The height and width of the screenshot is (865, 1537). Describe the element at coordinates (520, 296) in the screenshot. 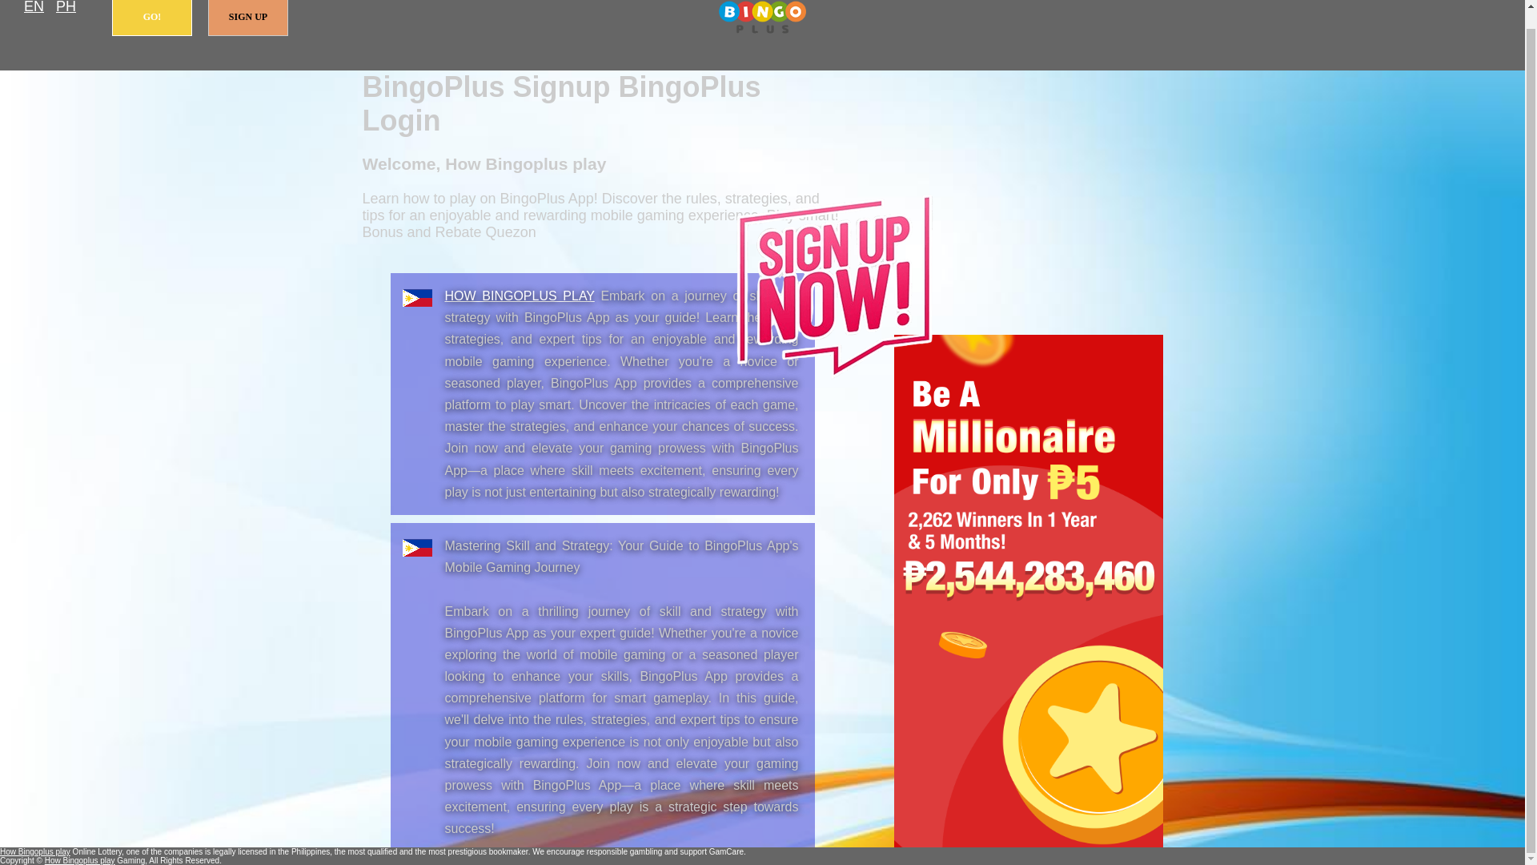

I see `HOW BINGOPLUS PLAY` at that location.